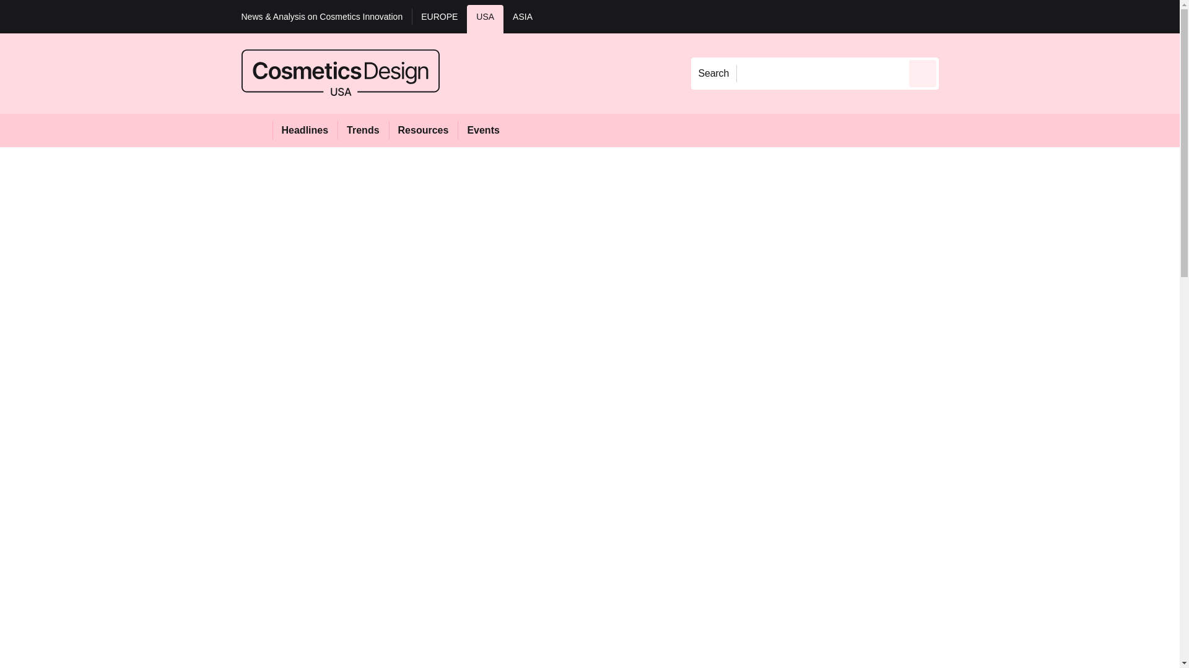 The width and height of the screenshot is (1189, 668). I want to click on Headlines, so click(305, 130).